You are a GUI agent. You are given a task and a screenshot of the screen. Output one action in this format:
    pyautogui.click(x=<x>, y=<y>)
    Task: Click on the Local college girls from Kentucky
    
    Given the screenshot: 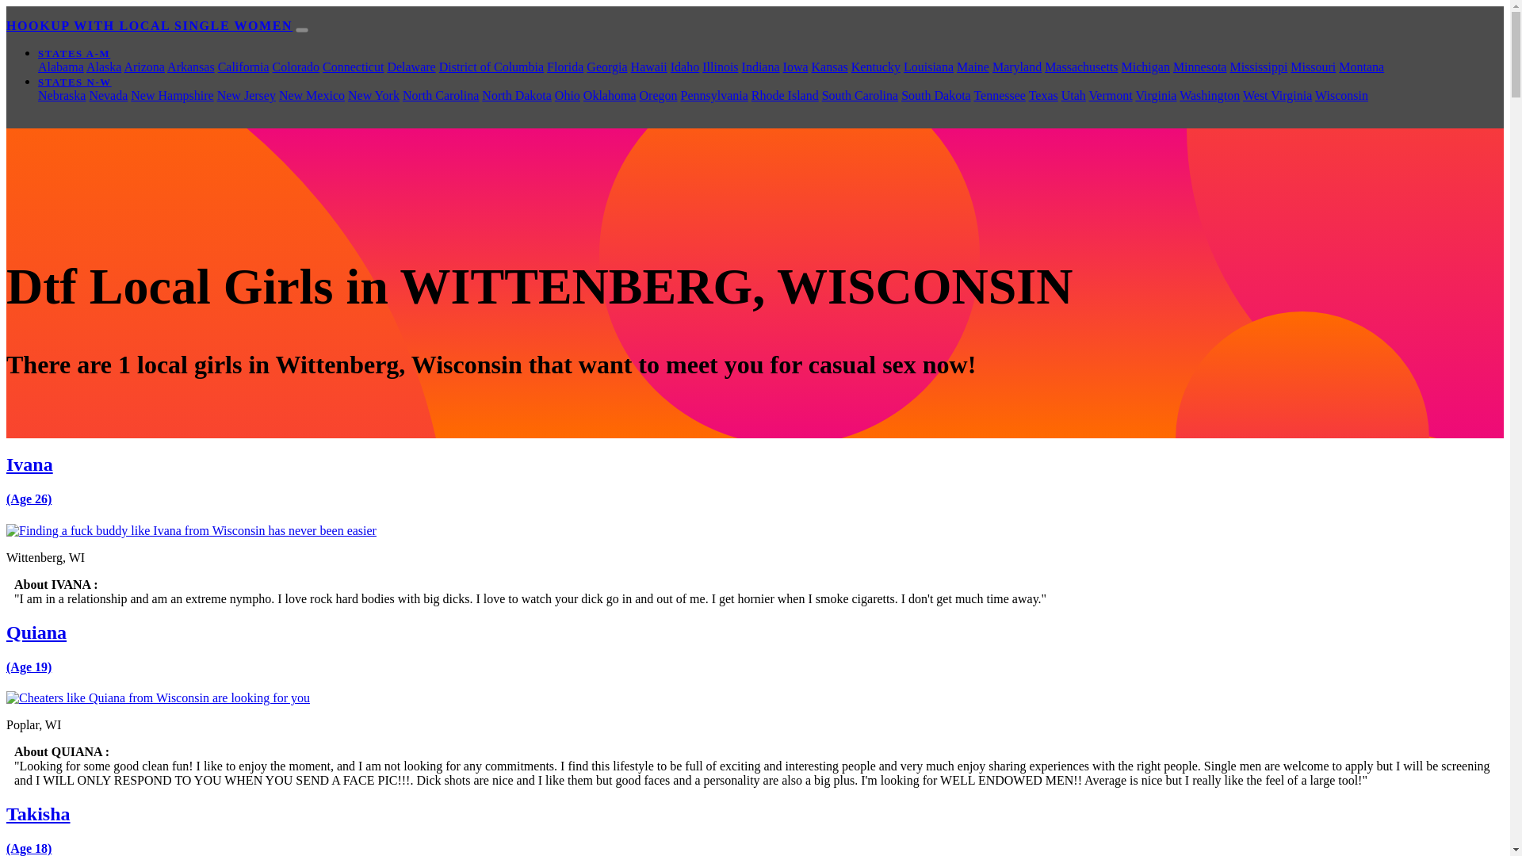 What is the action you would take?
    pyautogui.click(x=875, y=67)
    